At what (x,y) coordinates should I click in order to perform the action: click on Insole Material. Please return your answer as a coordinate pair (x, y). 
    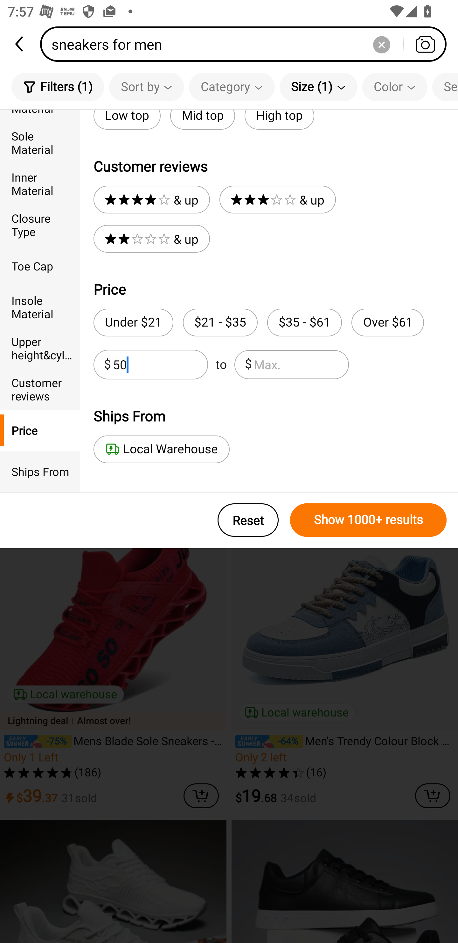
    Looking at the image, I should click on (40, 307).